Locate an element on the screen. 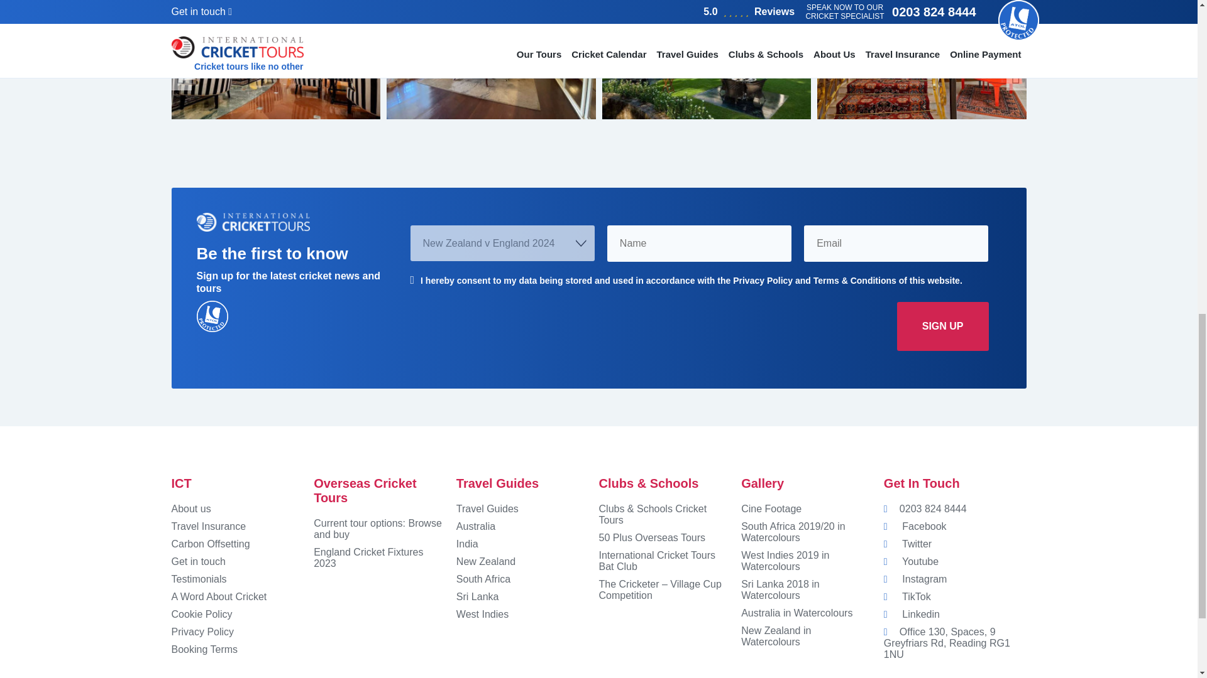  Sign up is located at coordinates (942, 326).